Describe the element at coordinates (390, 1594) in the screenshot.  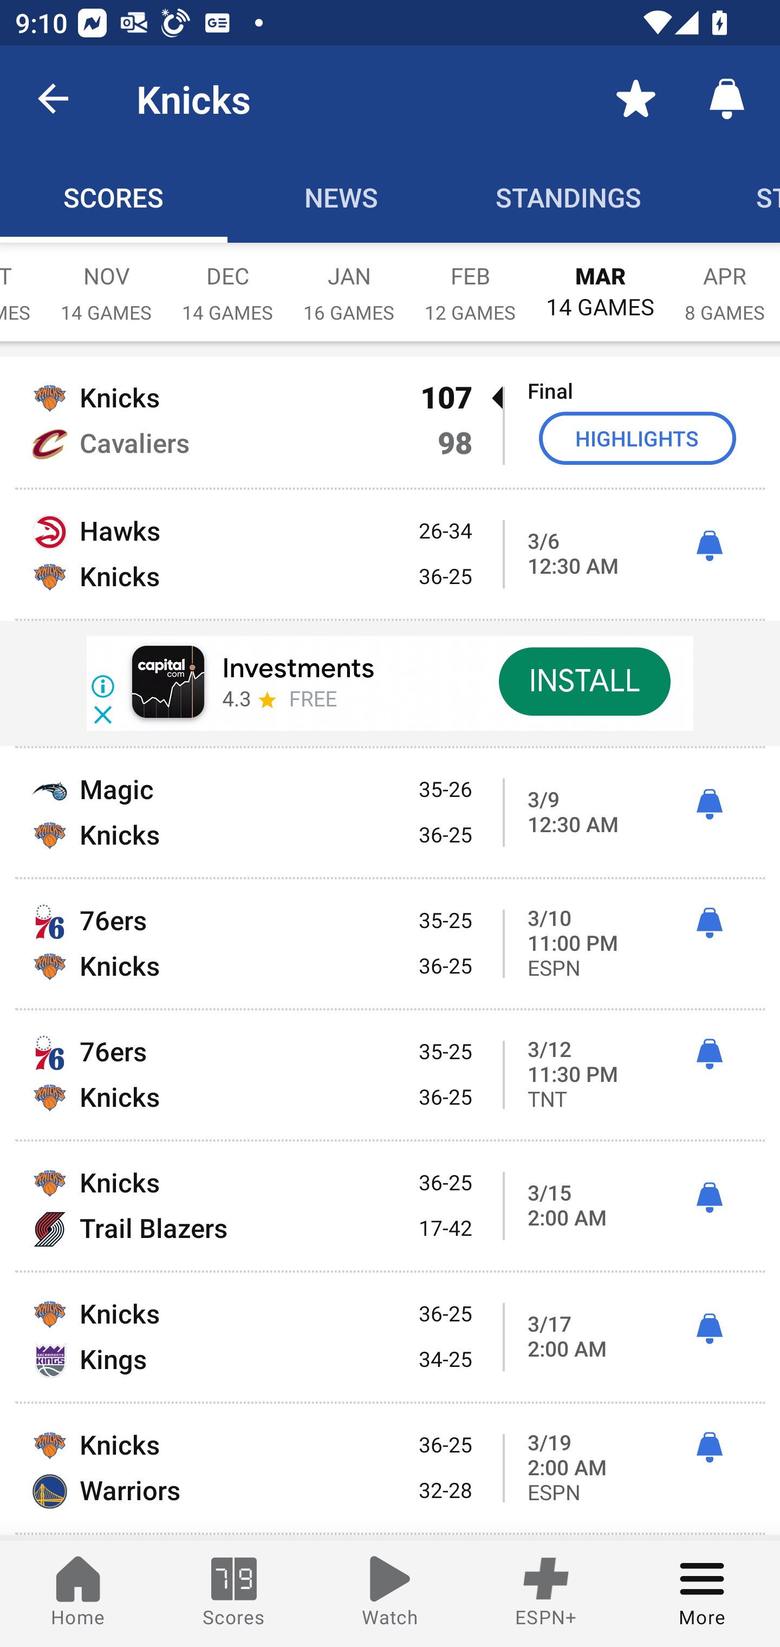
I see `Watch` at that location.